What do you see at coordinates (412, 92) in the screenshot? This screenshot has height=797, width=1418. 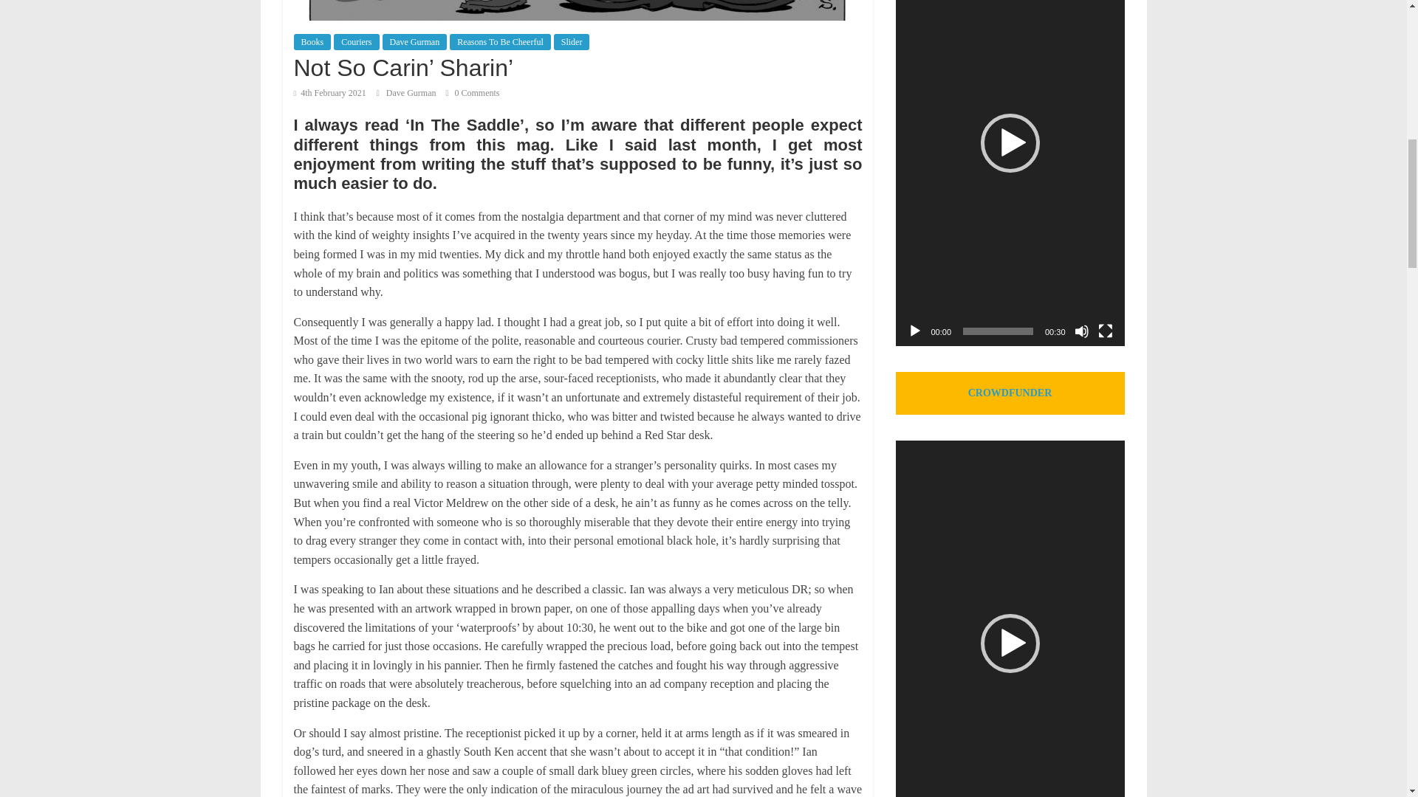 I see `Dave Gurman` at bounding box center [412, 92].